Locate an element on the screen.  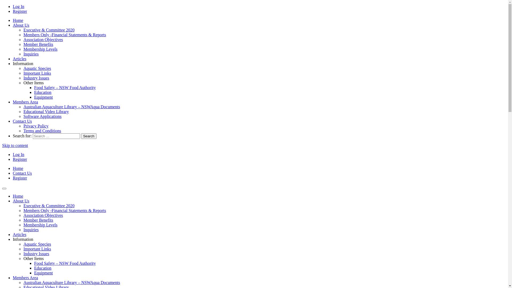
Executive & Committee 2020 is located at coordinates (49, 30).